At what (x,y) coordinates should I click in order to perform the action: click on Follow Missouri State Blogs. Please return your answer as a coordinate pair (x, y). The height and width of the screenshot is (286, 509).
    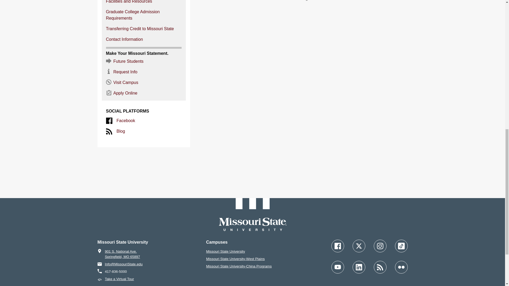
    Looking at the image, I should click on (380, 267).